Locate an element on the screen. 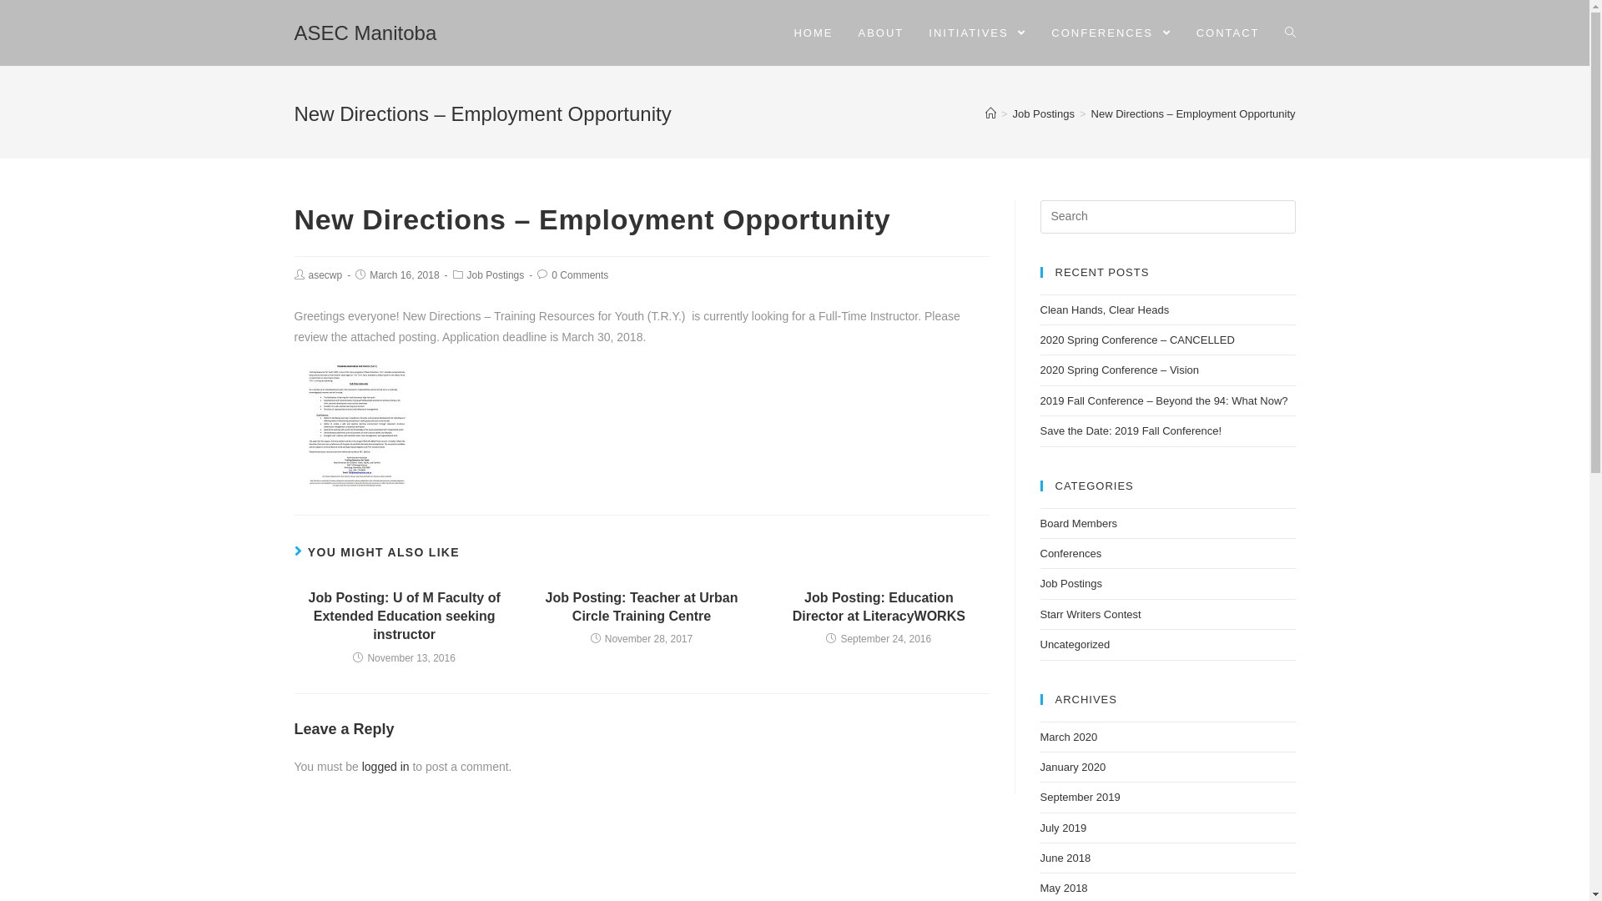 The width and height of the screenshot is (1602, 901). Job Postings is located at coordinates (1044, 113).